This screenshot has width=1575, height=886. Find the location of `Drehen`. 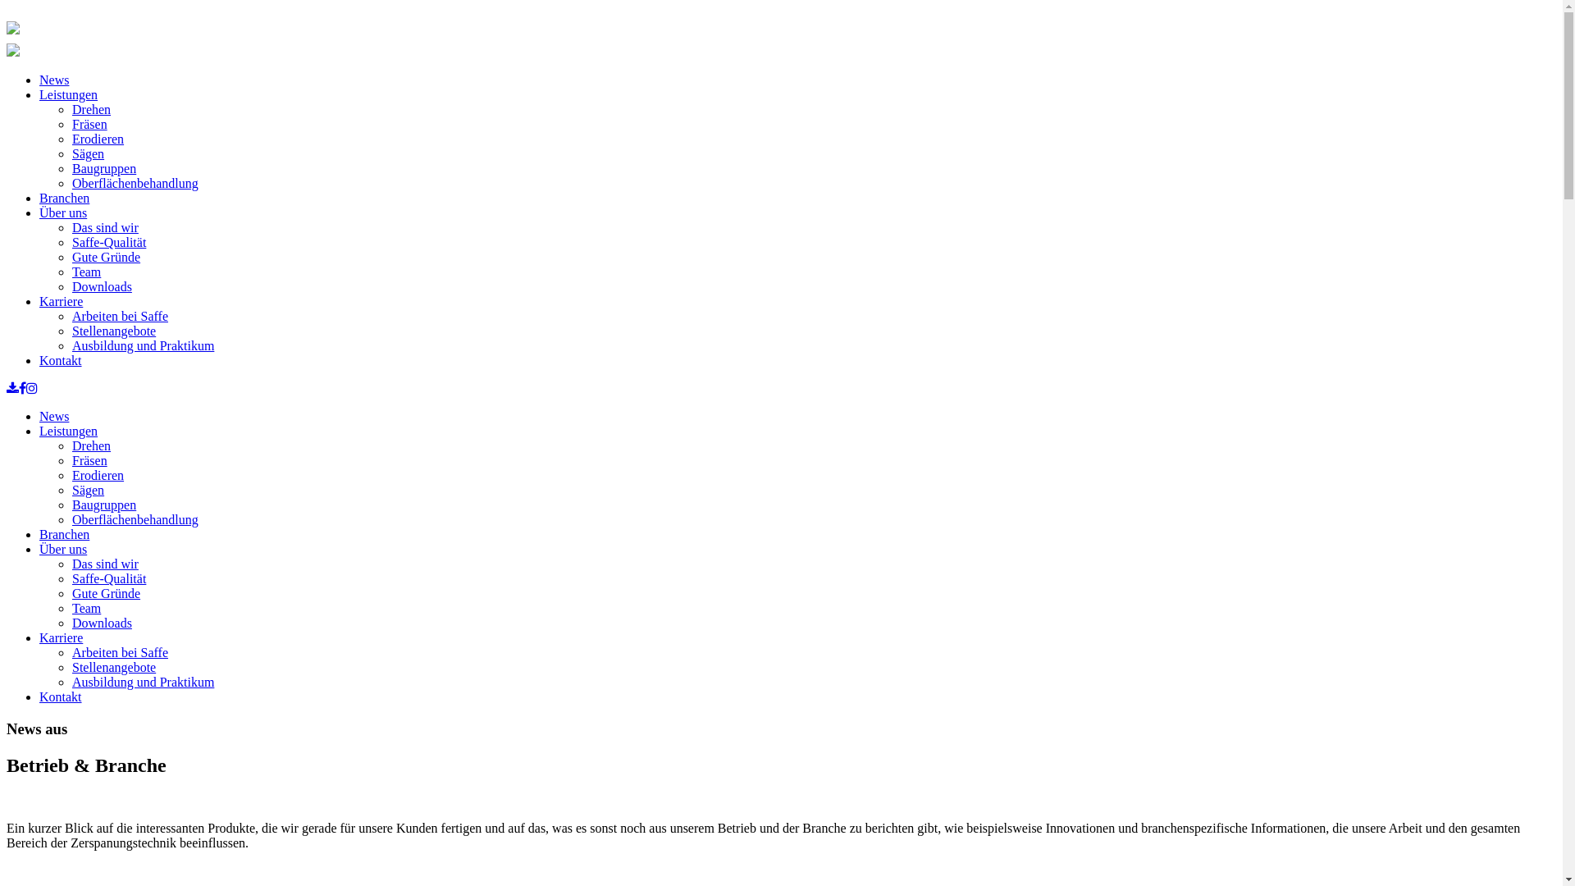

Drehen is located at coordinates (92, 446).